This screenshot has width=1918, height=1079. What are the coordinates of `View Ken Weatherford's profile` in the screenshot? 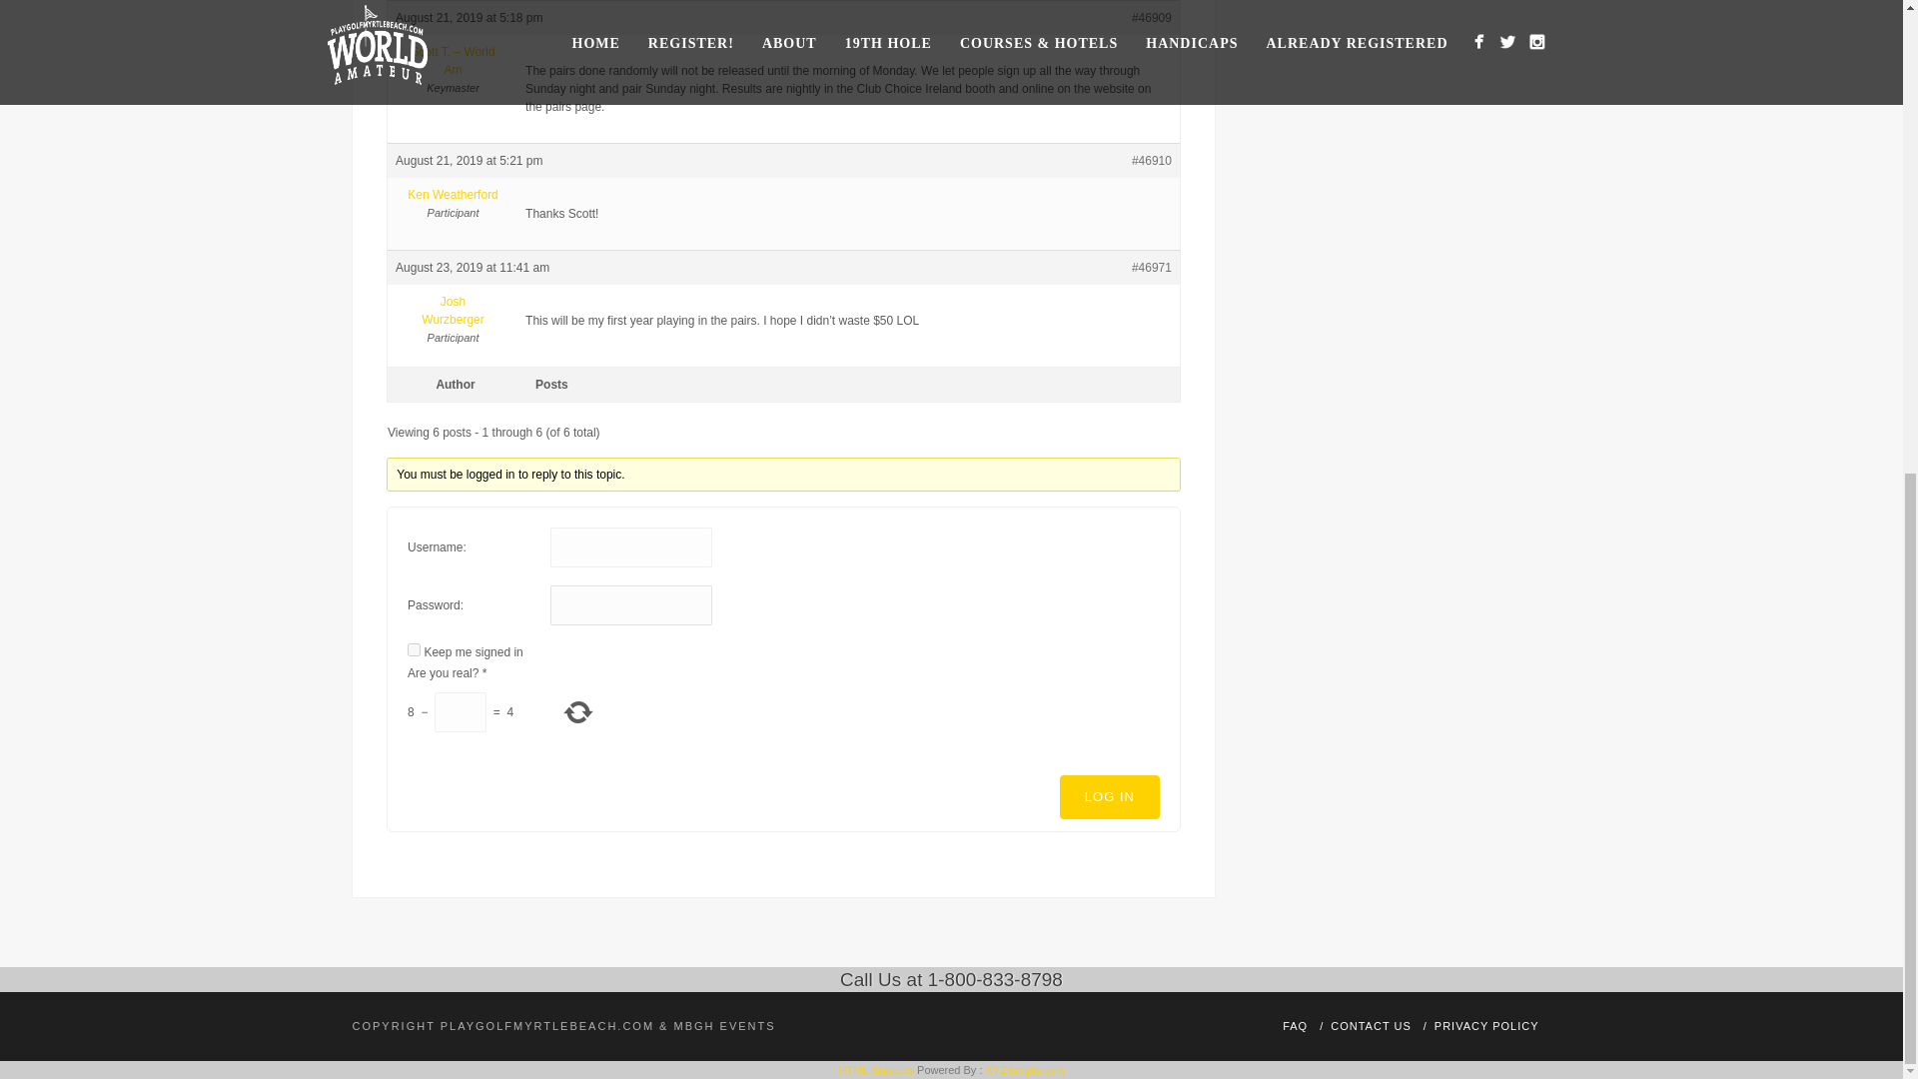 It's located at (452, 194).